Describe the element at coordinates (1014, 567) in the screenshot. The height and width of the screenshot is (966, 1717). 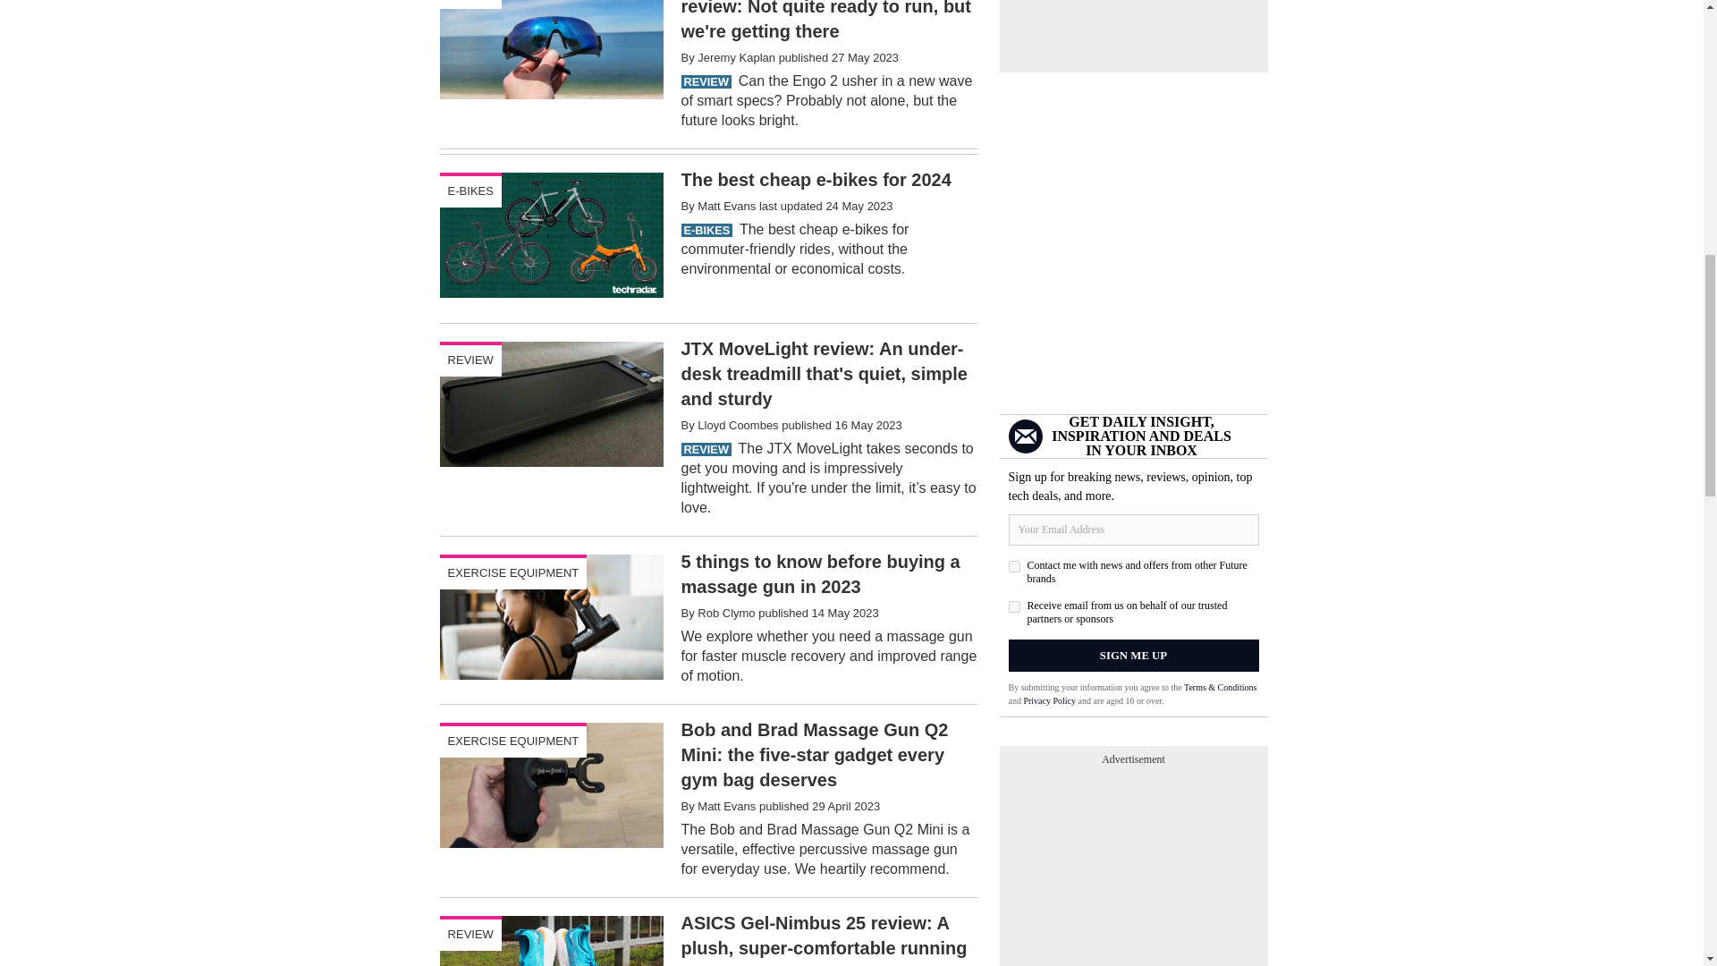
I see `on` at that location.